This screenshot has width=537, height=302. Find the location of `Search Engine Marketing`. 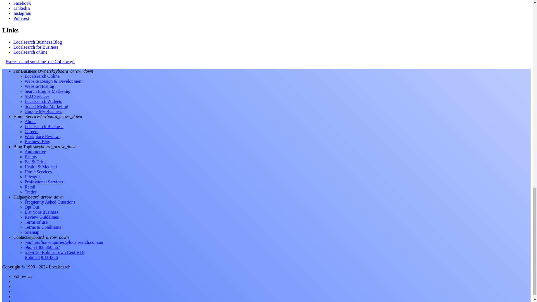

Search Engine Marketing is located at coordinates (48, 91).